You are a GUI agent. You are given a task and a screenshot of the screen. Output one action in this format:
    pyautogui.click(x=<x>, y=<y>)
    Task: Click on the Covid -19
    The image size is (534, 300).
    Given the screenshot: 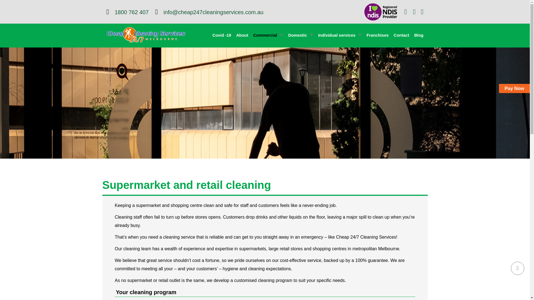 What is the action you would take?
    pyautogui.click(x=222, y=35)
    